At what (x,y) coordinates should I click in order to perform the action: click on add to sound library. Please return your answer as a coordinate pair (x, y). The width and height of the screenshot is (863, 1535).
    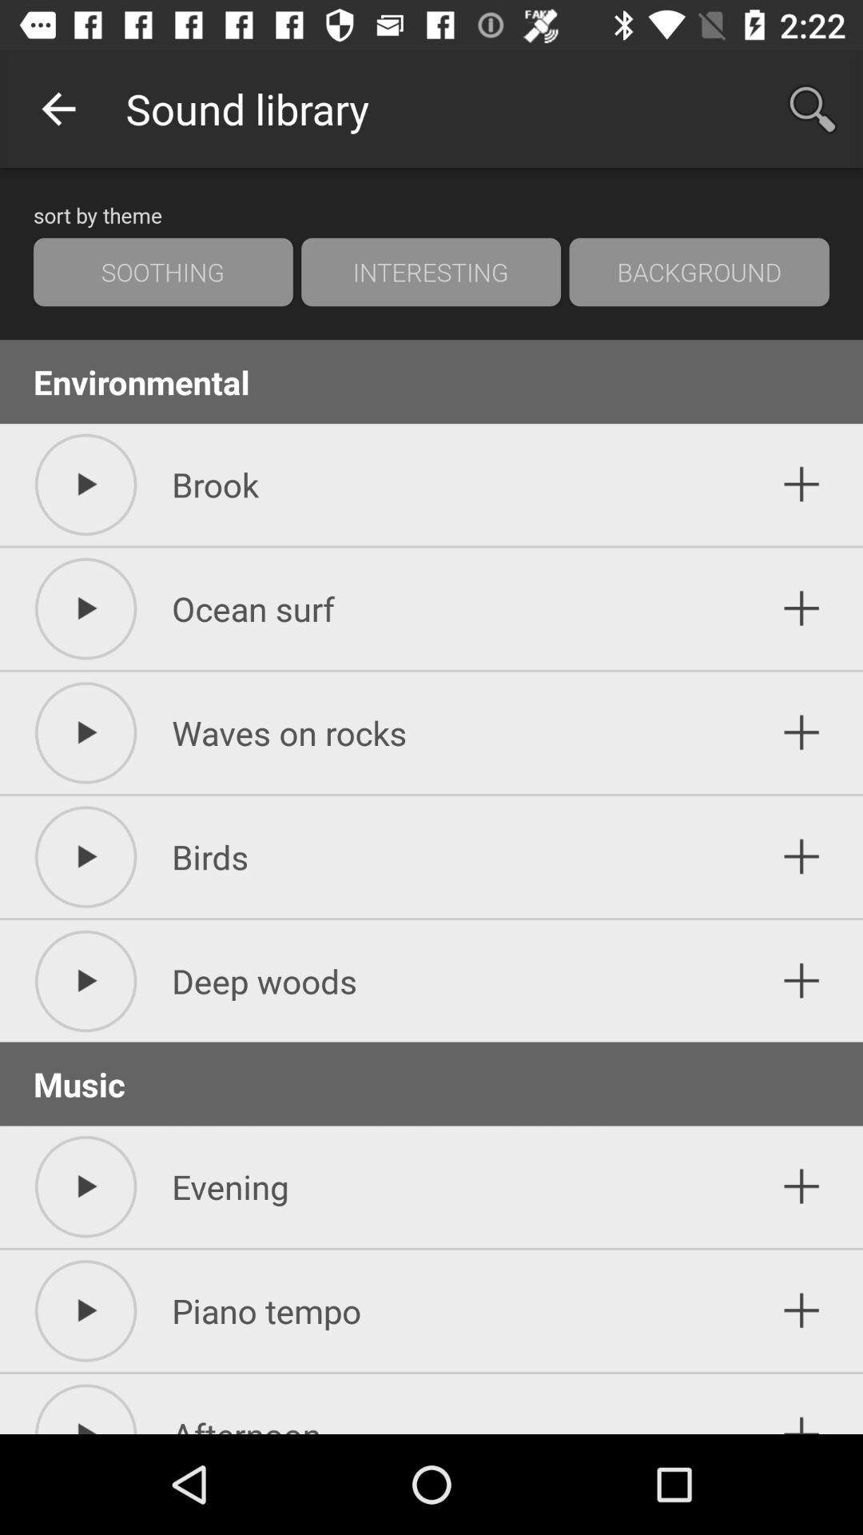
    Looking at the image, I should click on (802, 1409).